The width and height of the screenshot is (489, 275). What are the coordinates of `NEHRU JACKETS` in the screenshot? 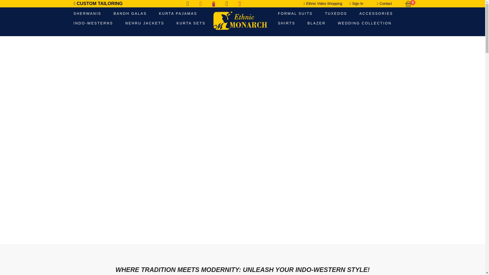 It's located at (145, 23).